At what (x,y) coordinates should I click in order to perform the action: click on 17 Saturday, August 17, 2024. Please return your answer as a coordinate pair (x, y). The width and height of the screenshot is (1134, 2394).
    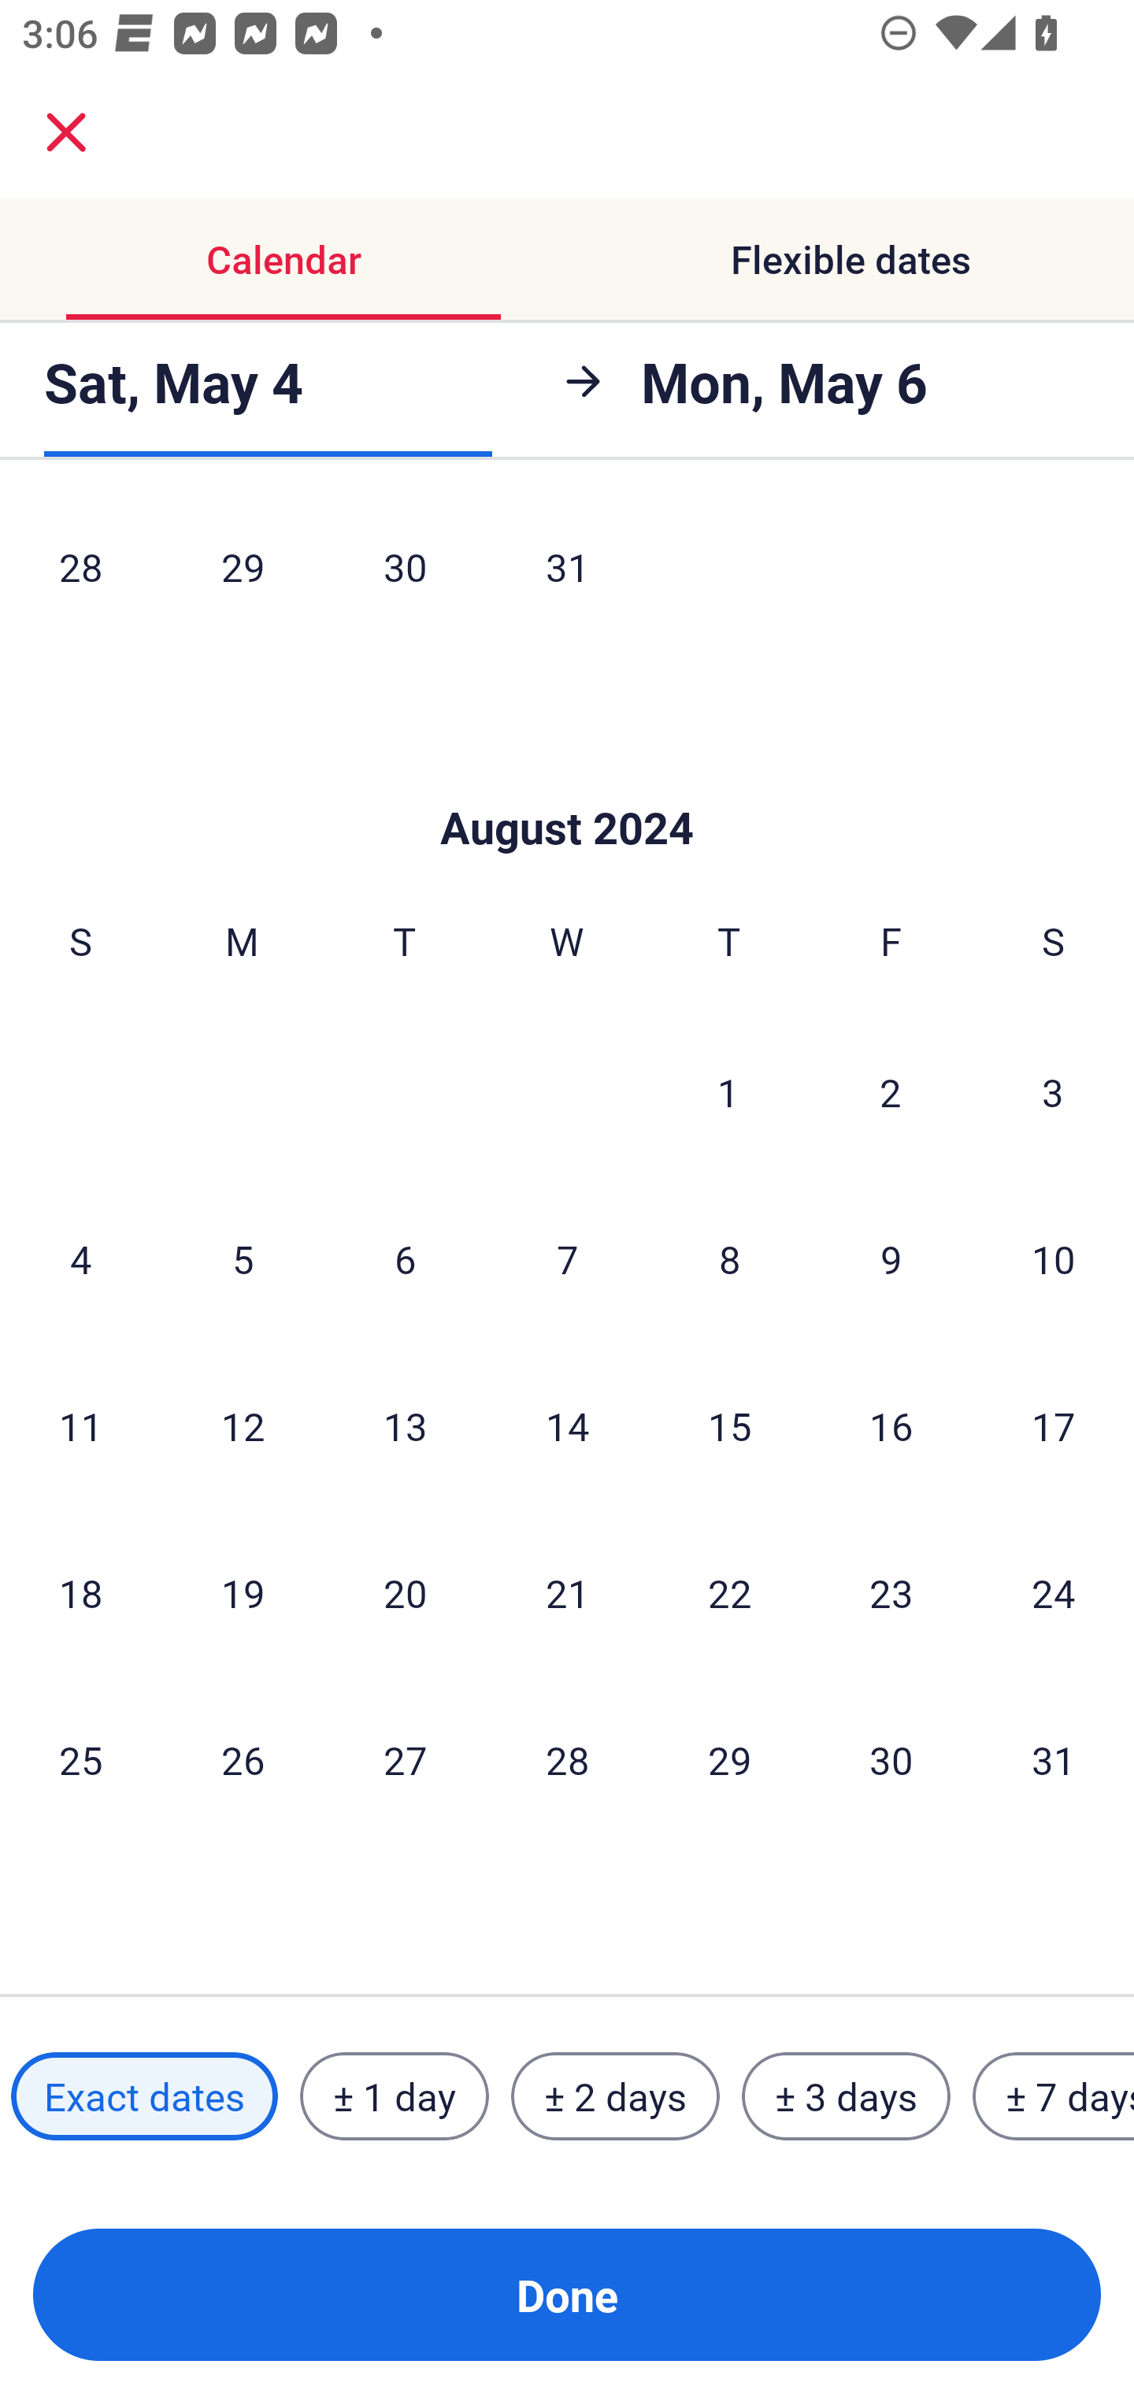
    Looking at the image, I should click on (1054, 1425).